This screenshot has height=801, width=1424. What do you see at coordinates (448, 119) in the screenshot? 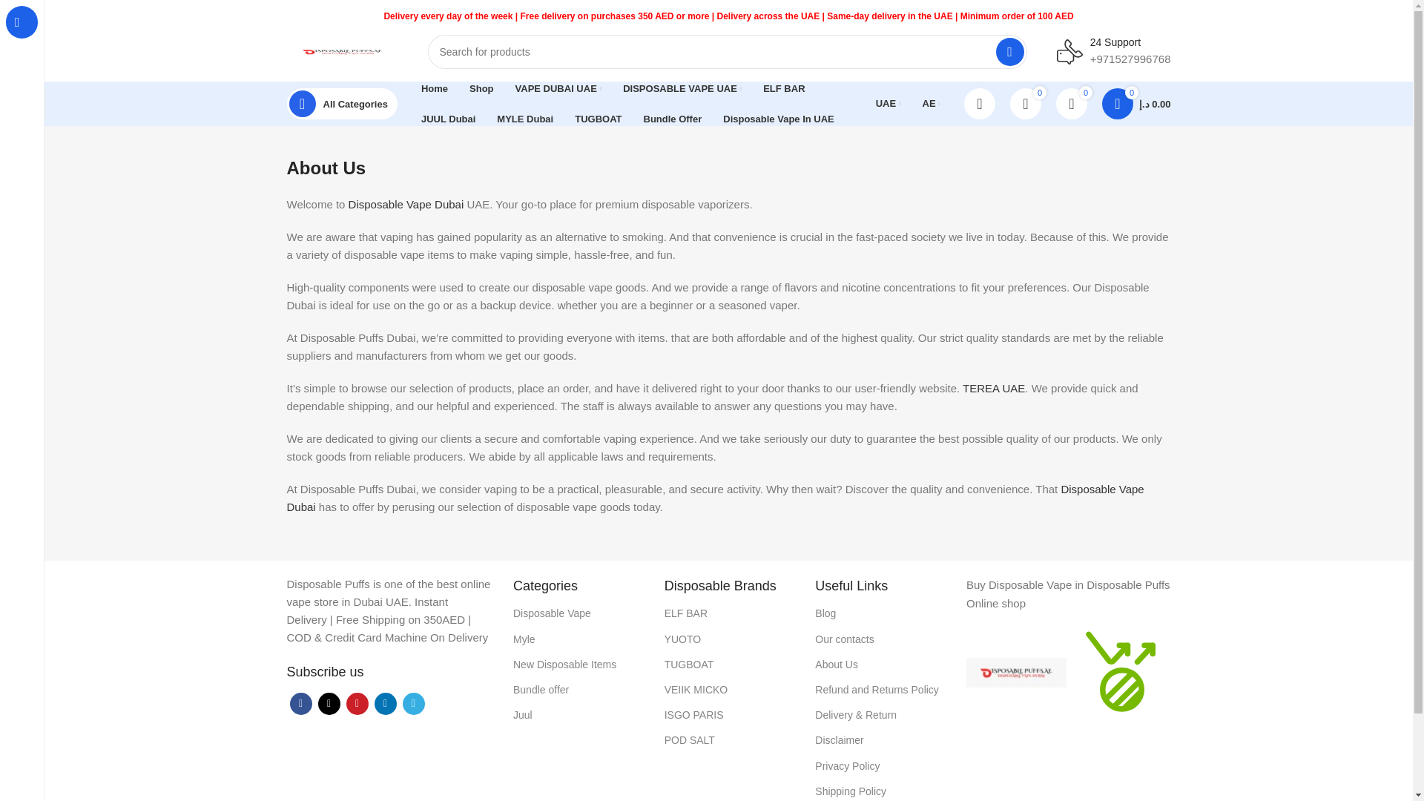
I see `JUUL Dubai` at bounding box center [448, 119].